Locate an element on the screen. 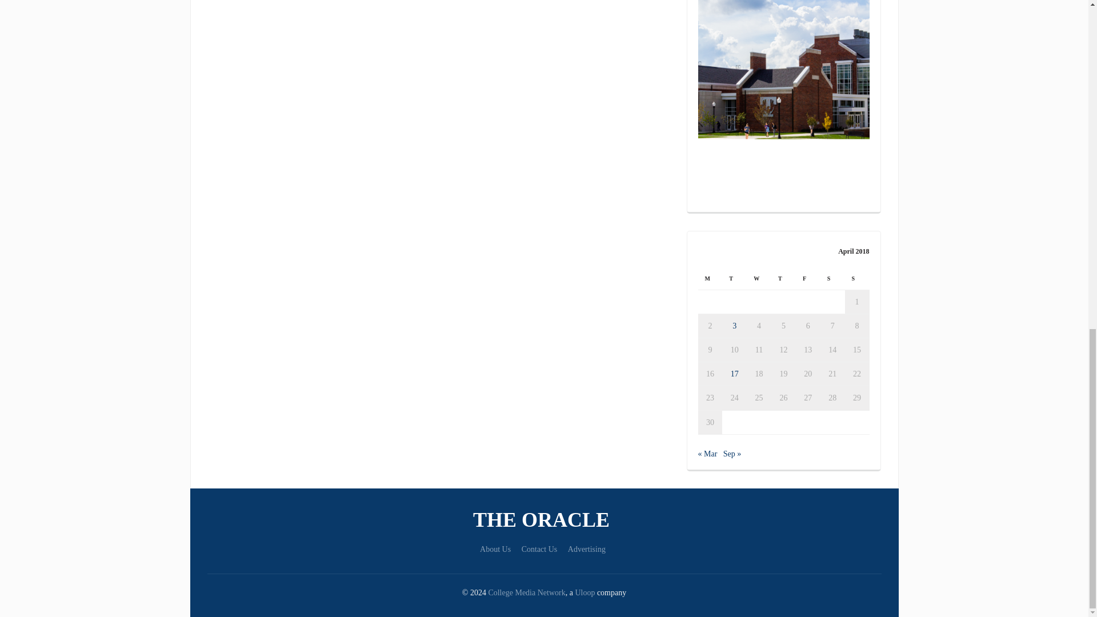 This screenshot has width=1097, height=617. About Us is located at coordinates (495, 548).